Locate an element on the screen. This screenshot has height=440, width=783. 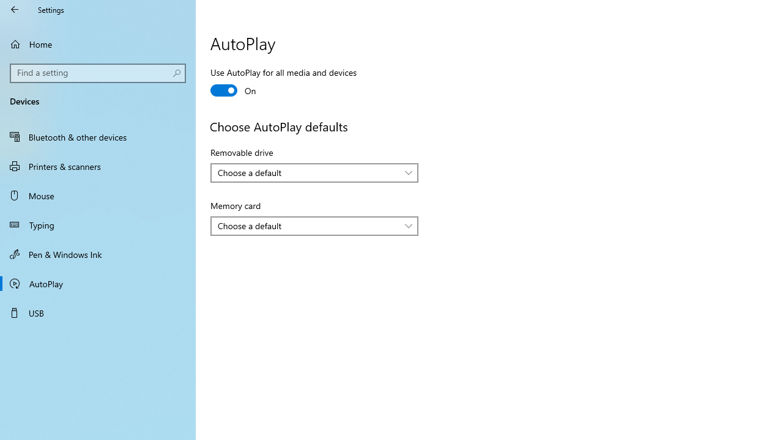
Pen & Windows Ink is located at coordinates (98, 254).